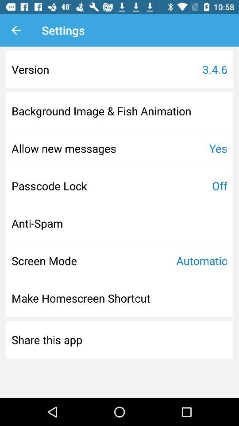 This screenshot has height=426, width=239. Describe the element at coordinates (49, 185) in the screenshot. I see `press the passcode lock item` at that location.